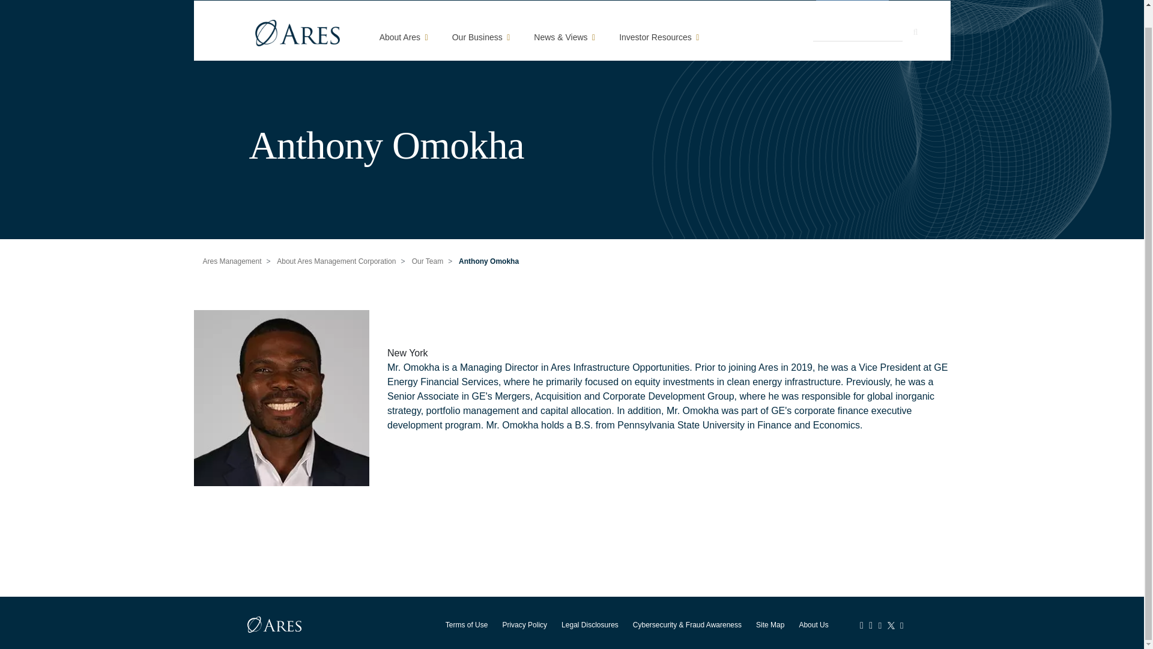 Image resolution: width=1153 pixels, height=649 pixels. I want to click on INVESTOR LOGIN, so click(853, 1).